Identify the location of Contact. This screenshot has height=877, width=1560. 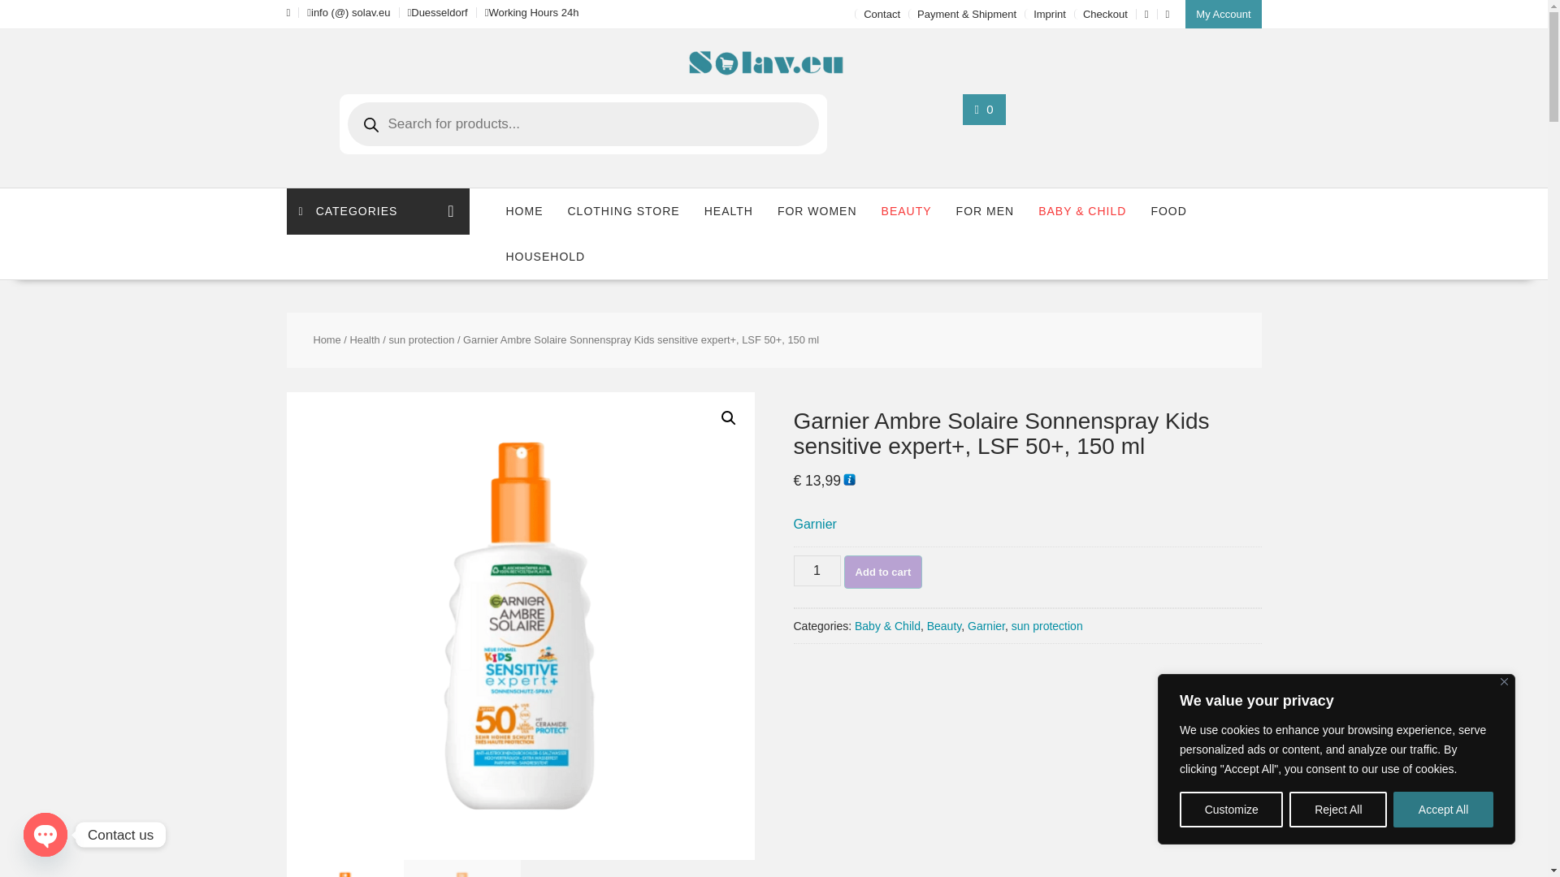
(882, 13).